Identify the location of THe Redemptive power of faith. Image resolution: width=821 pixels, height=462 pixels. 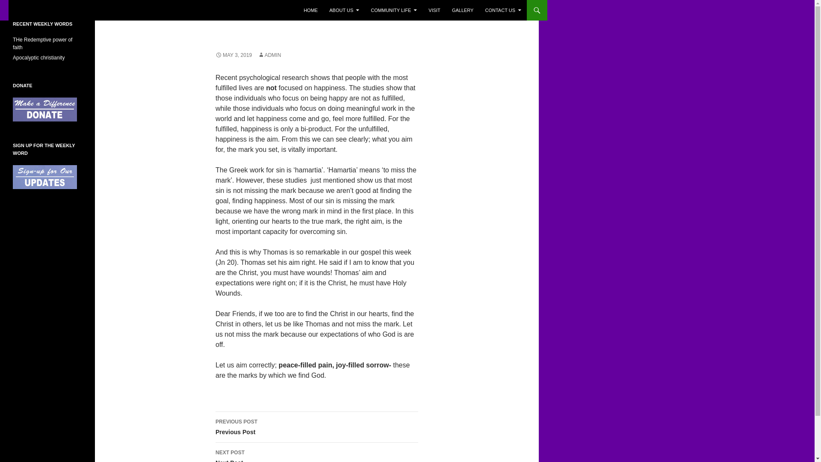
(42, 44).